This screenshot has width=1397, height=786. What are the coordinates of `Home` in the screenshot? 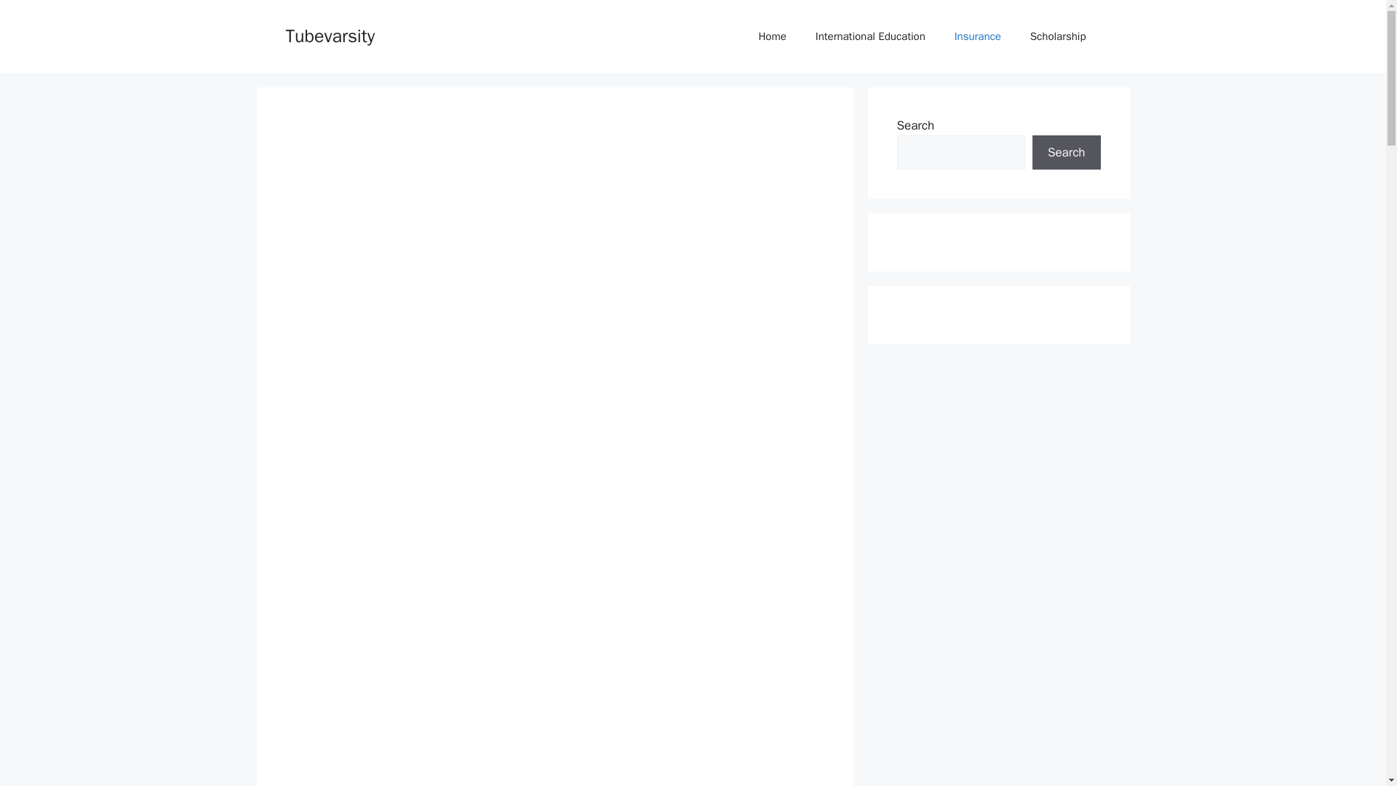 It's located at (771, 36).